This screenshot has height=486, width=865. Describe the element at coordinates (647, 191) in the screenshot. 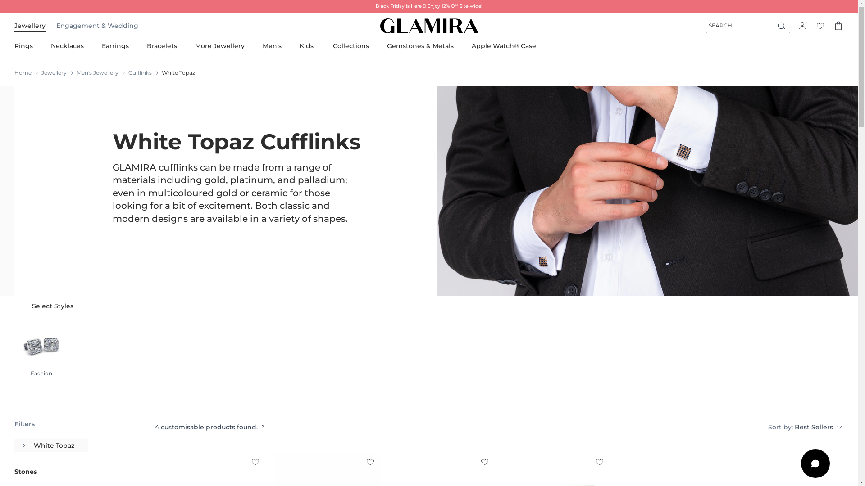

I see `Cufflinks` at that location.